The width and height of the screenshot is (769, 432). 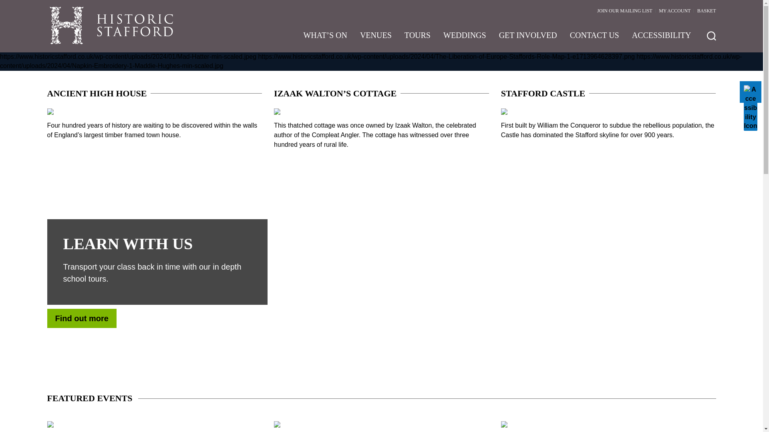 I want to click on My Account, so click(x=674, y=11).